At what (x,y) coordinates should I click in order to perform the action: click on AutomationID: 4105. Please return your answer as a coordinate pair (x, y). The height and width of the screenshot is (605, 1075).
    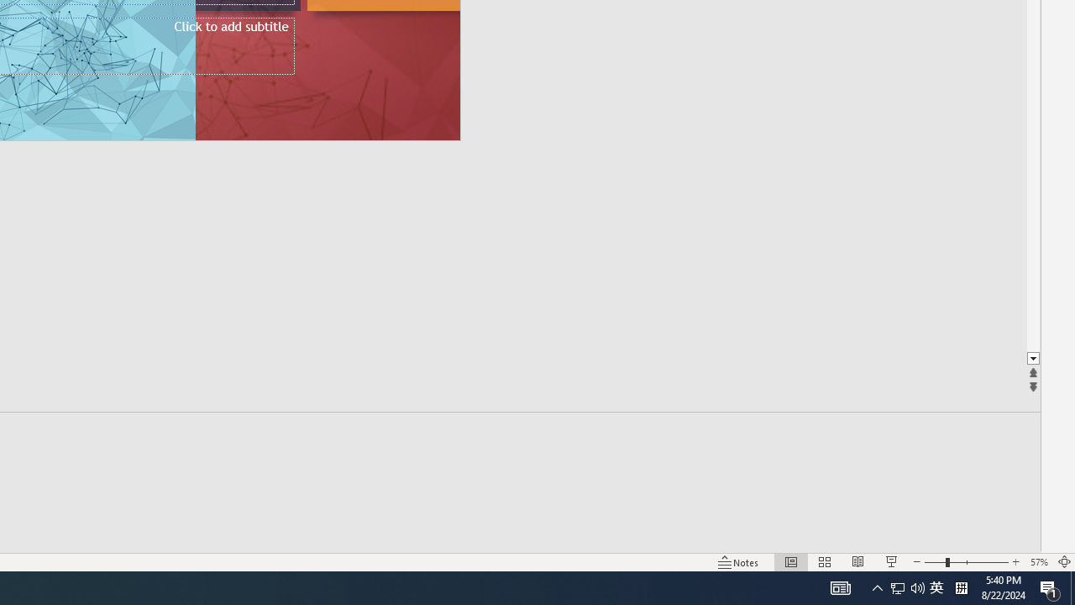
    Looking at the image, I should click on (1072, 588).